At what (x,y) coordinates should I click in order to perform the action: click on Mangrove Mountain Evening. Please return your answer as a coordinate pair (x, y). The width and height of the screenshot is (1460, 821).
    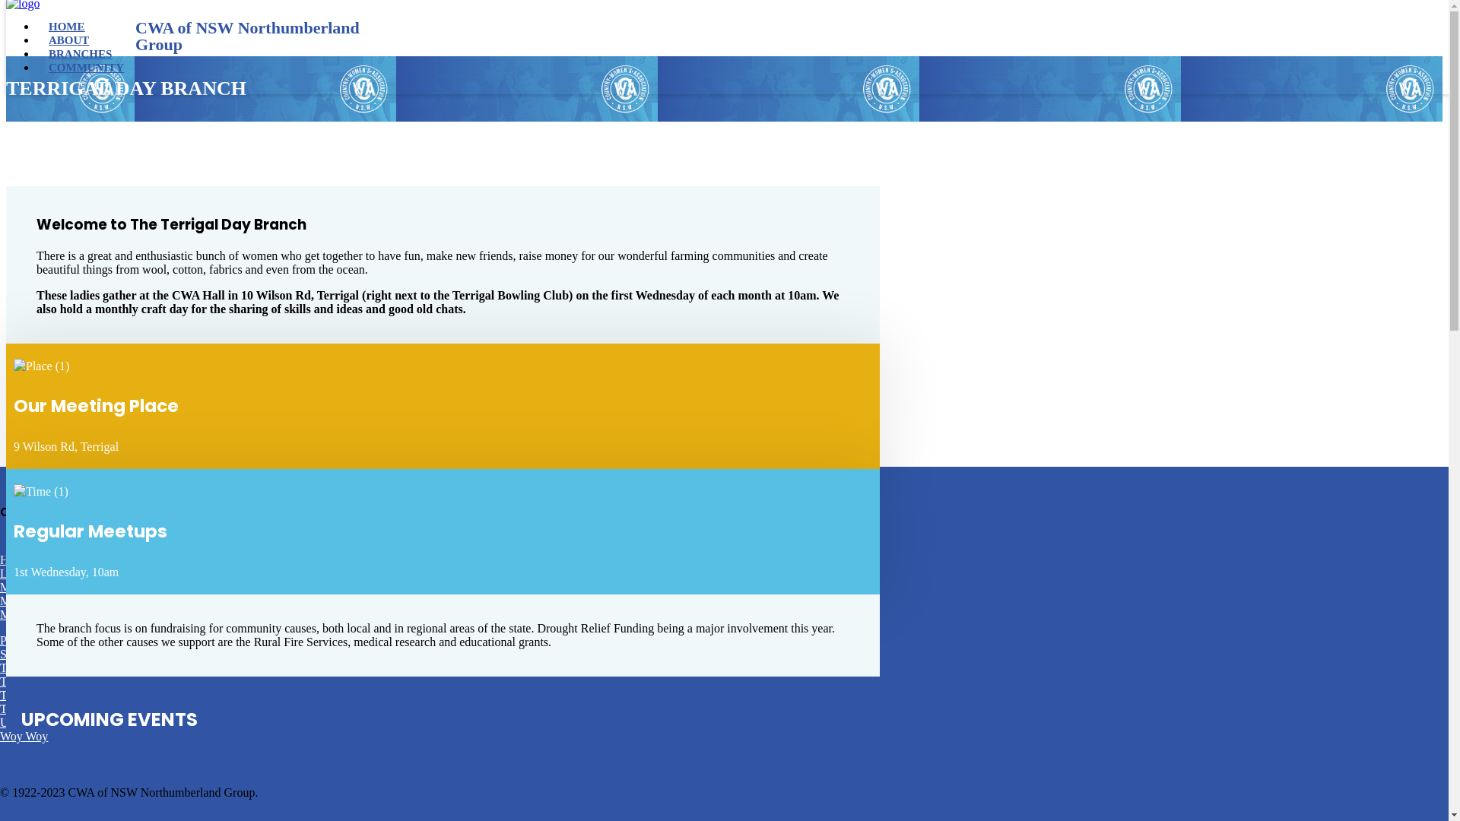
    Looking at the image, I should click on (71, 587).